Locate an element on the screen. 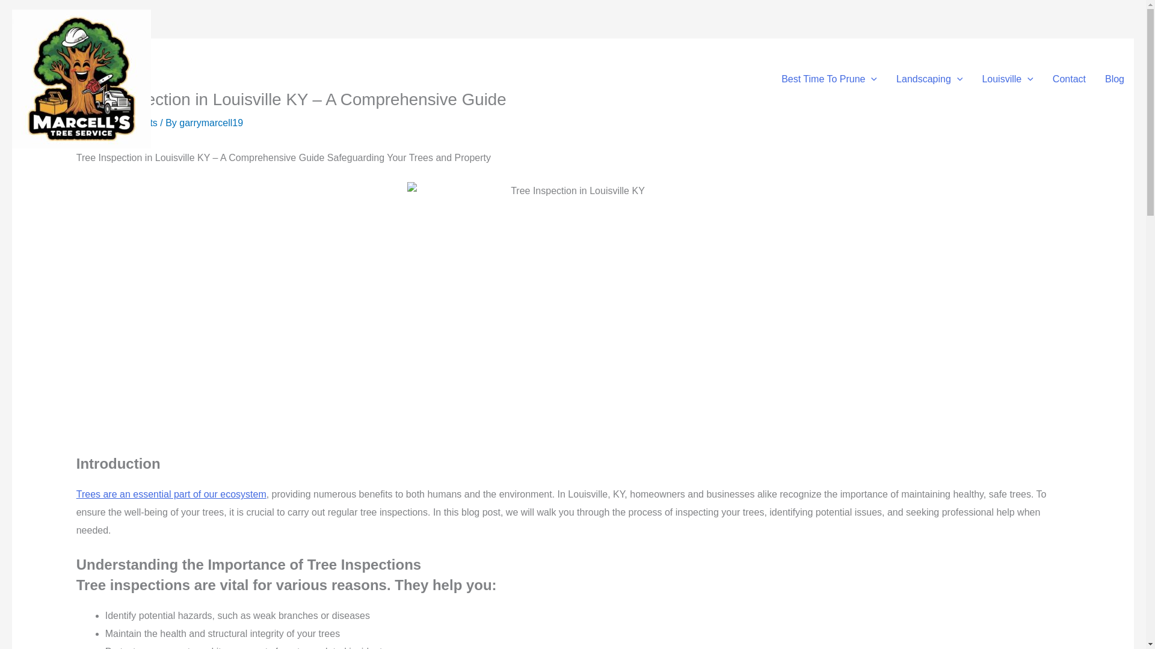 The width and height of the screenshot is (1155, 649). Blog is located at coordinates (1114, 79).